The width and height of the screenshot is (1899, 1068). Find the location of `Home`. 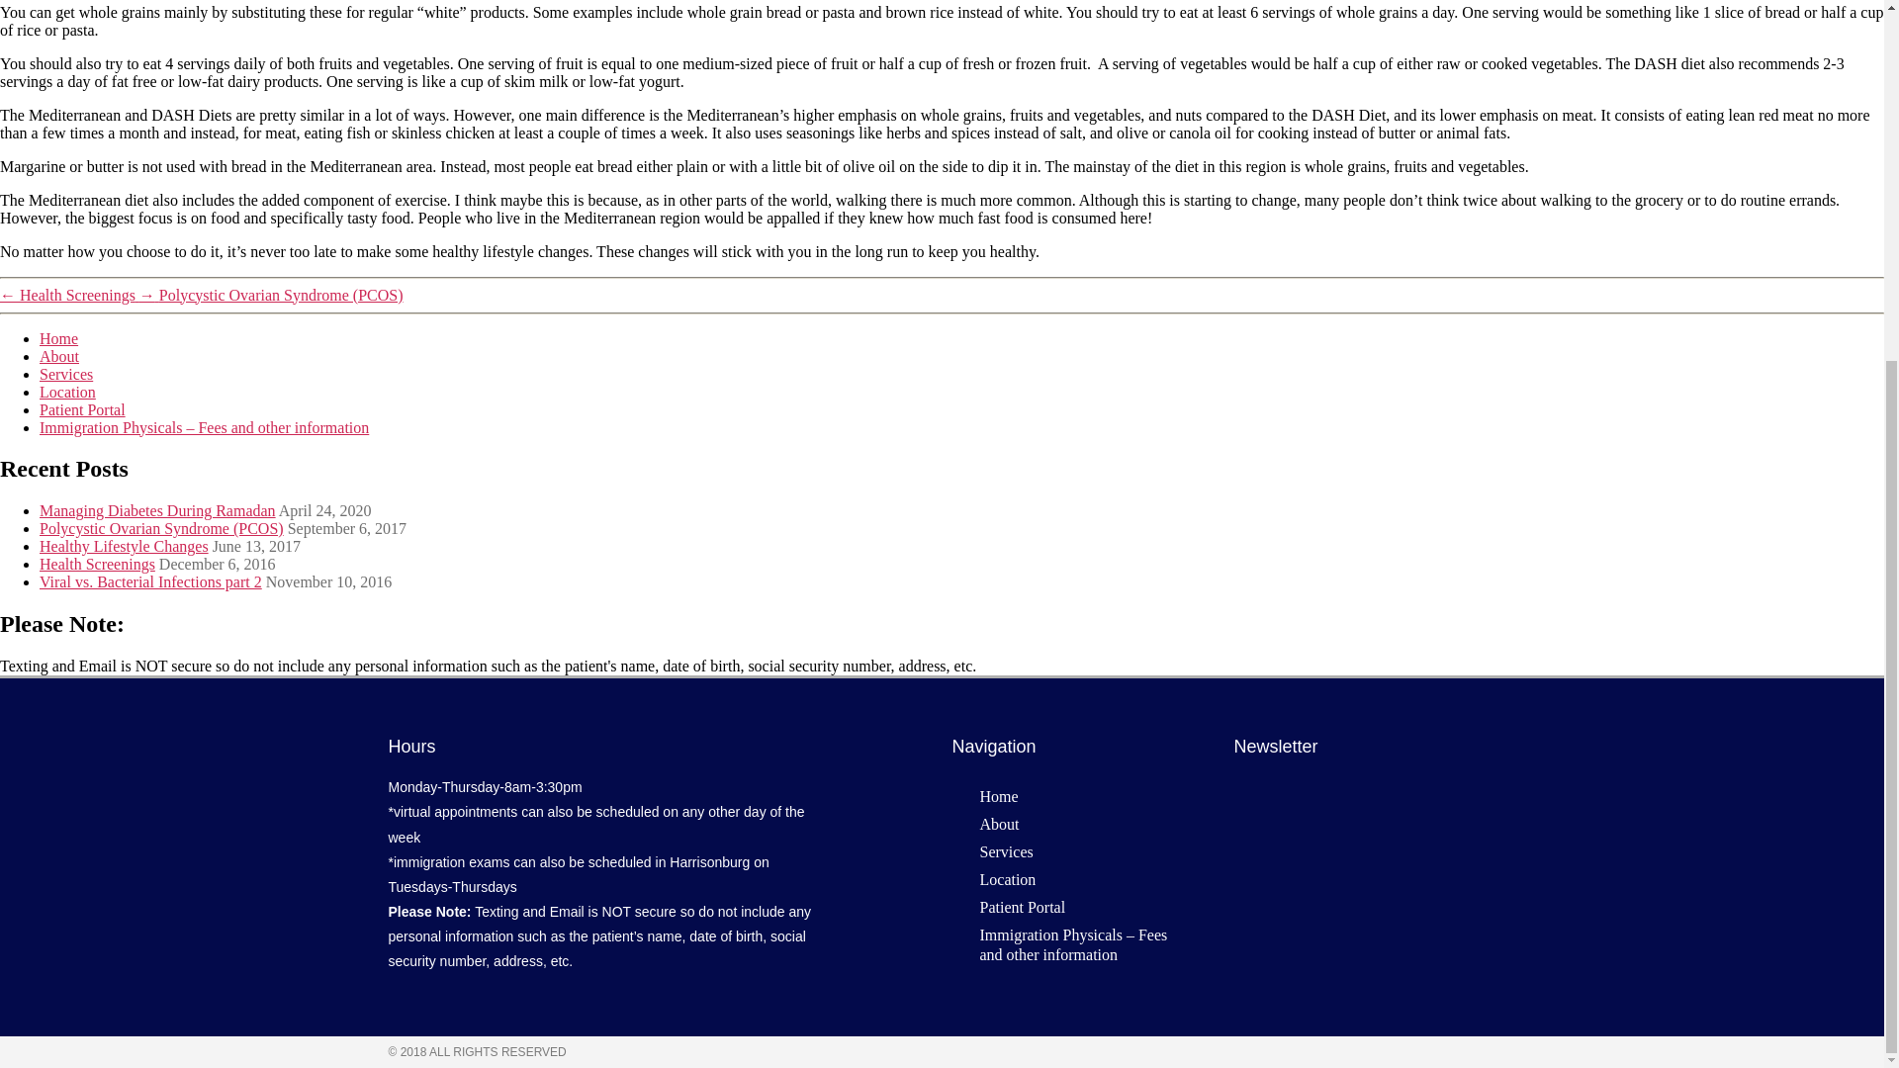

Home is located at coordinates (58, 338).